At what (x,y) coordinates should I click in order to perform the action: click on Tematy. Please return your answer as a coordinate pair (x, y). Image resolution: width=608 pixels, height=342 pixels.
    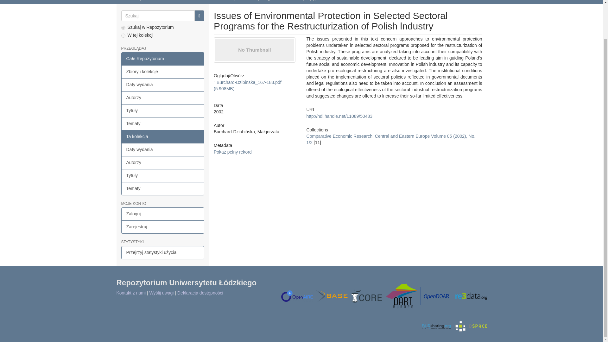
    Looking at the image, I should click on (163, 188).